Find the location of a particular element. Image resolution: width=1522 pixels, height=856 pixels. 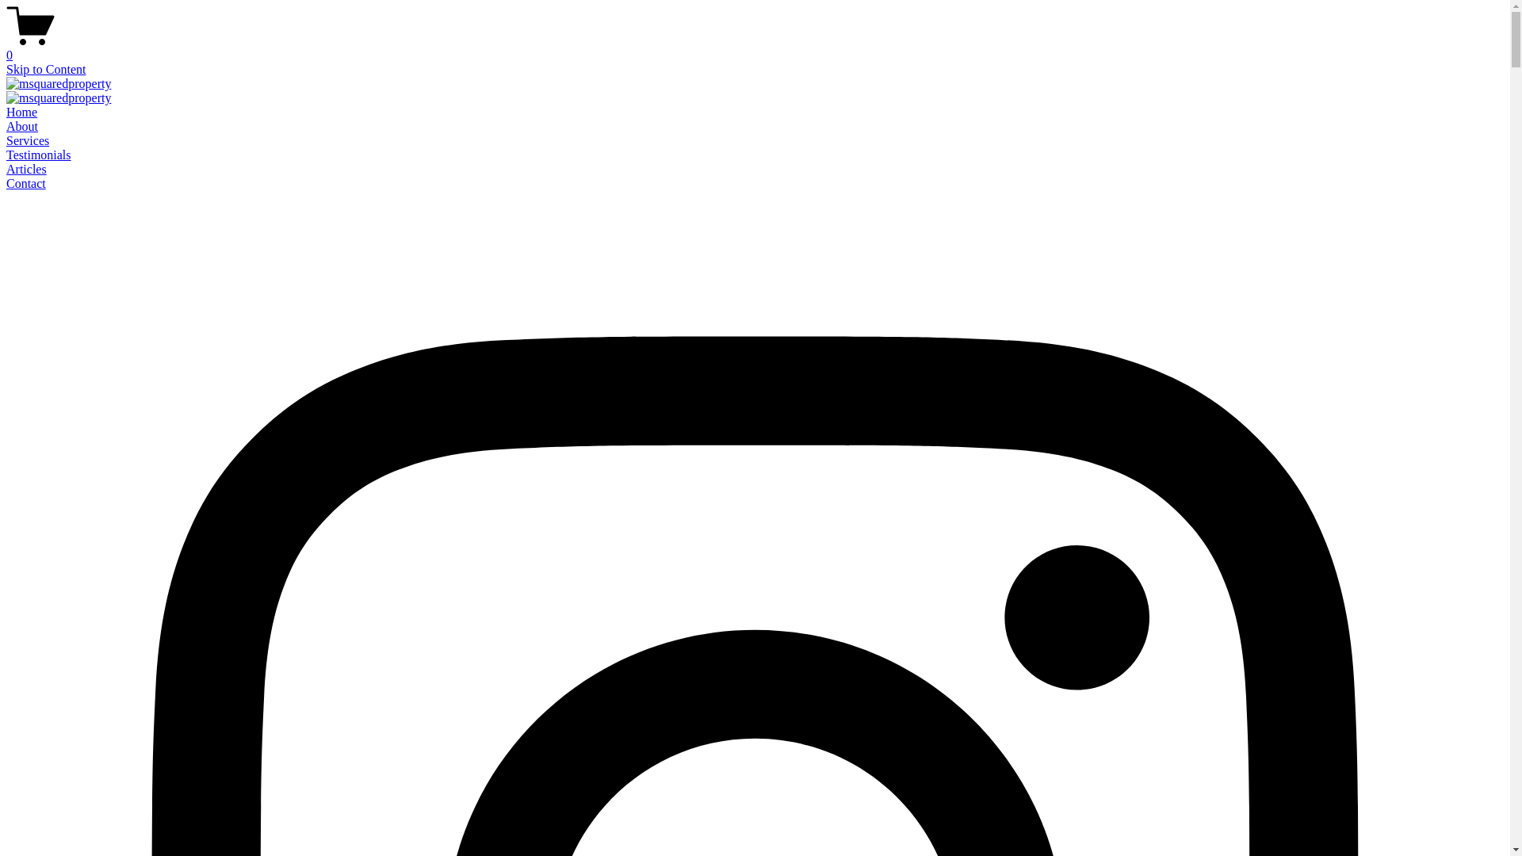

Services is located at coordinates (28, 141).